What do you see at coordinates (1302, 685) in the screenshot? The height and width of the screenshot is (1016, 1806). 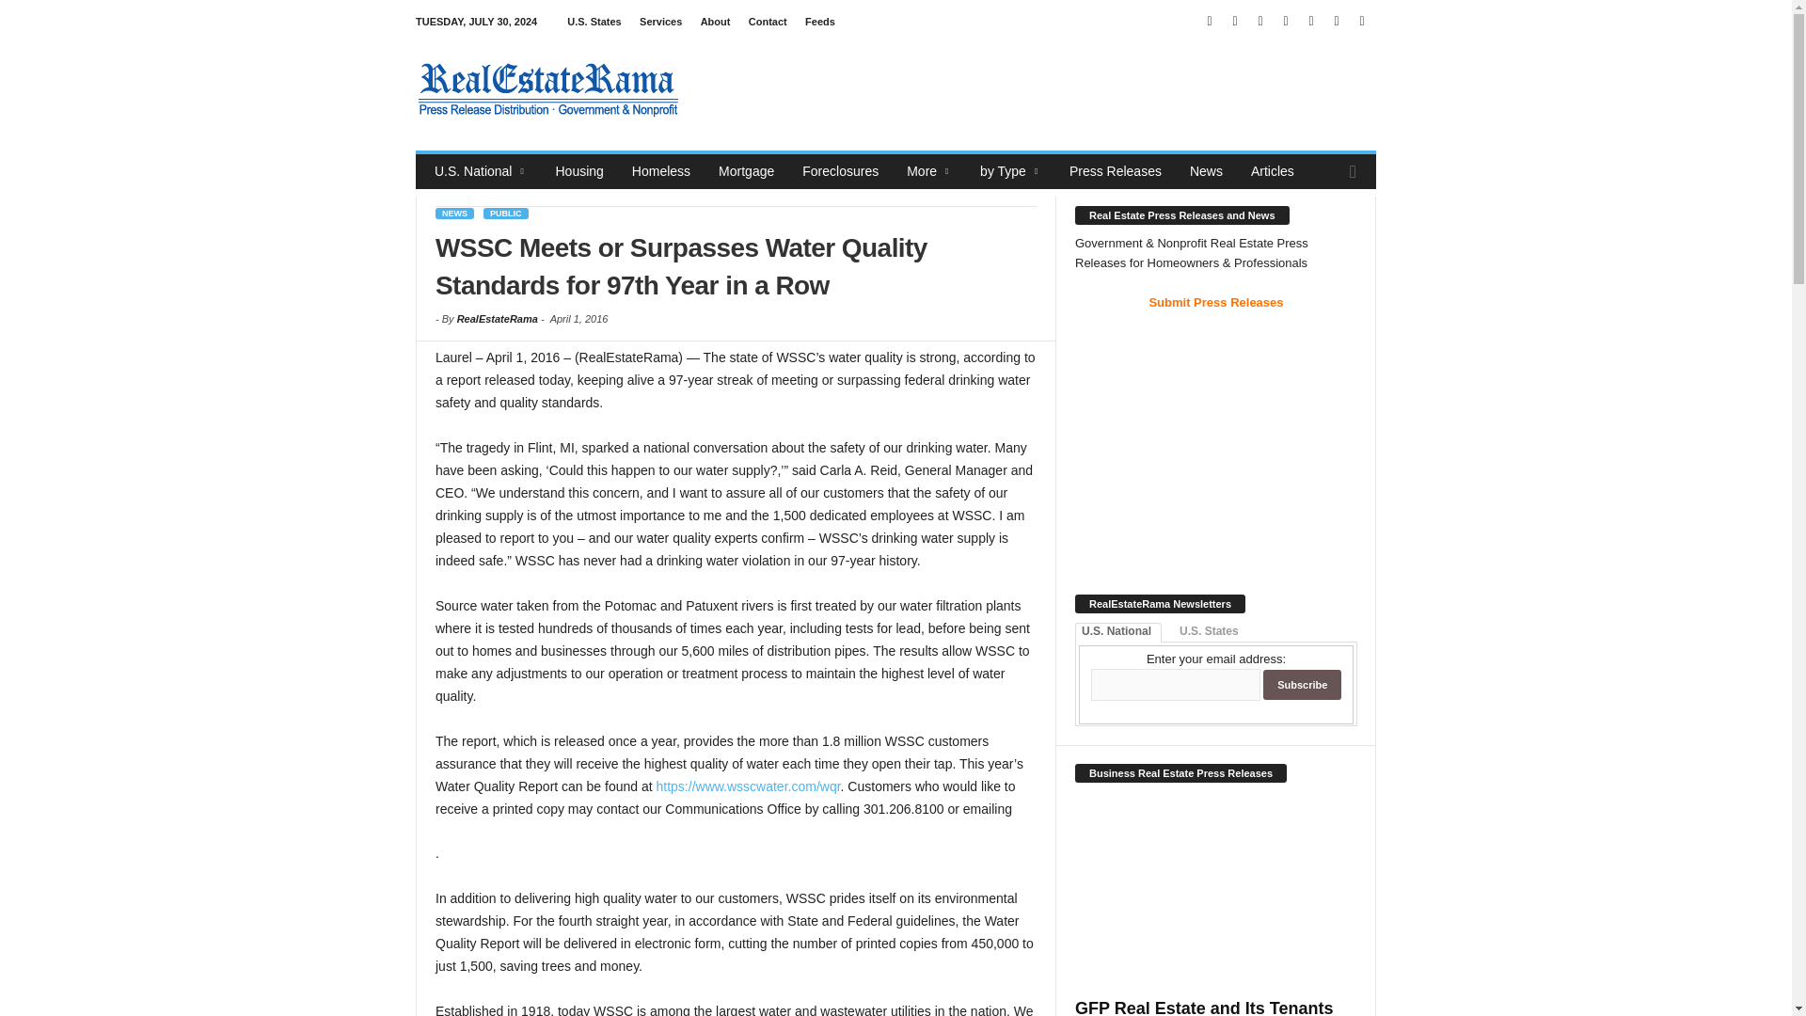 I see `Subscribe` at bounding box center [1302, 685].